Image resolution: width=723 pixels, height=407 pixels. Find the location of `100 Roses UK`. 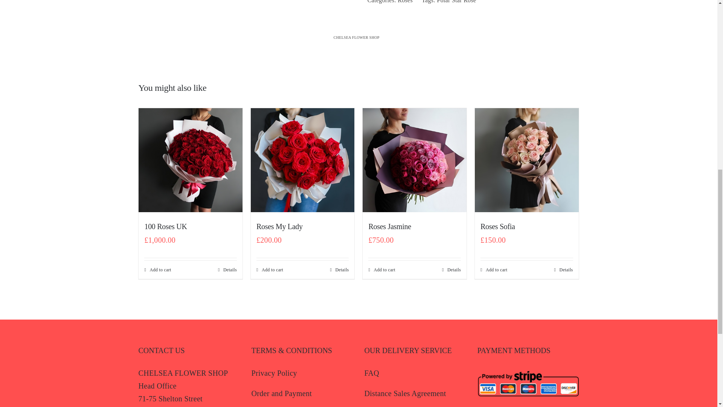

100 Roses UK is located at coordinates (165, 226).